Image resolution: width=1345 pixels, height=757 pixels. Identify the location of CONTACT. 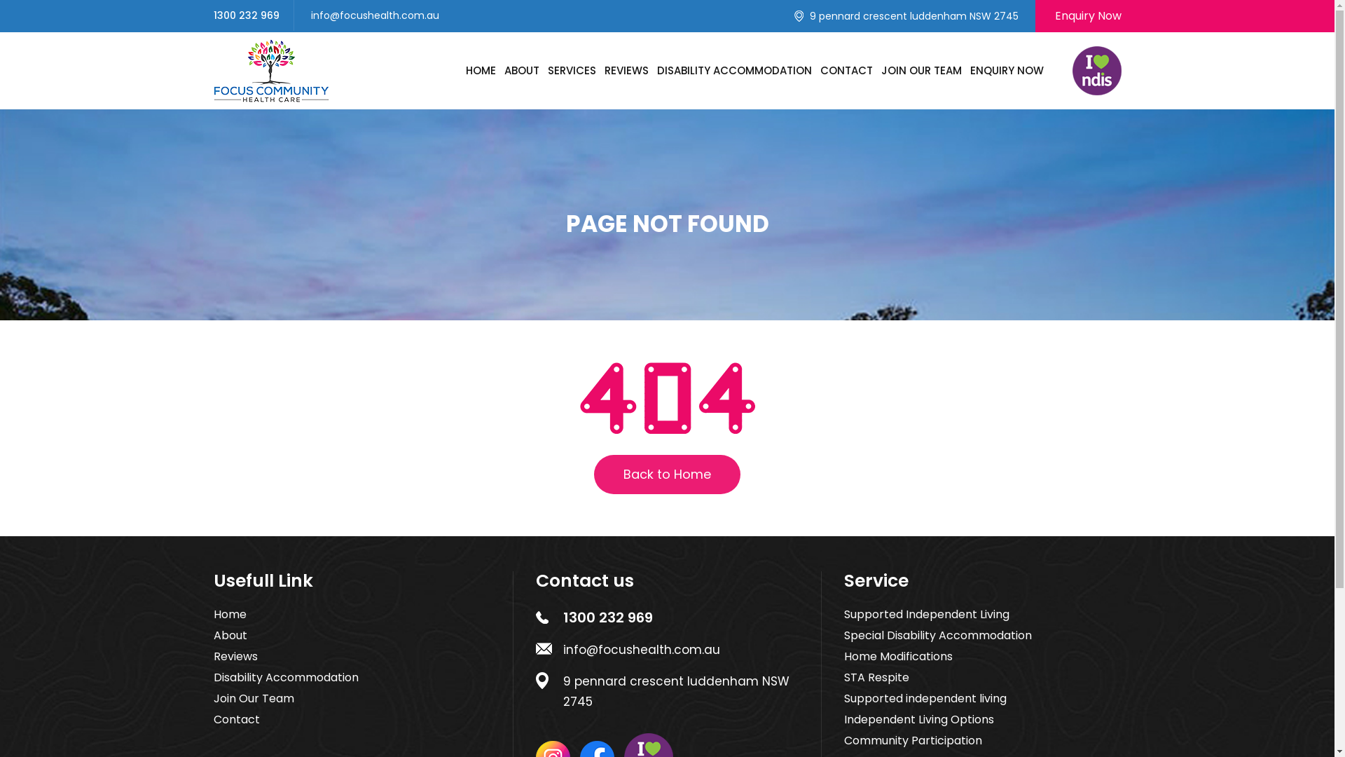
(846, 70).